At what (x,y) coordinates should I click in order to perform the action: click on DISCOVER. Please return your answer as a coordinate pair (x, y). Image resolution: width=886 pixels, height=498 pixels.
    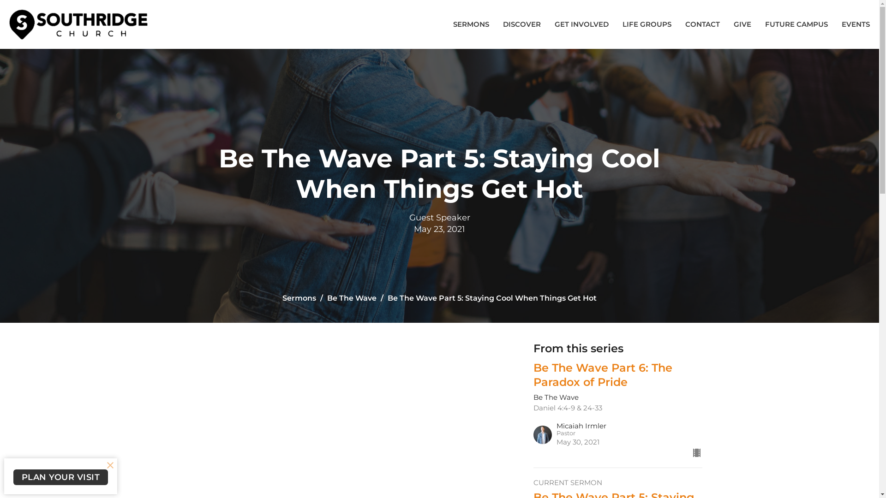
    Looking at the image, I should click on (522, 24).